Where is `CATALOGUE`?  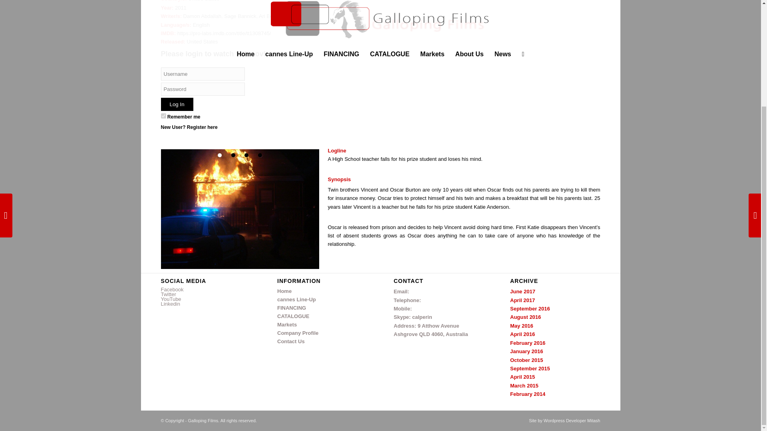
CATALOGUE is located at coordinates (322, 316).